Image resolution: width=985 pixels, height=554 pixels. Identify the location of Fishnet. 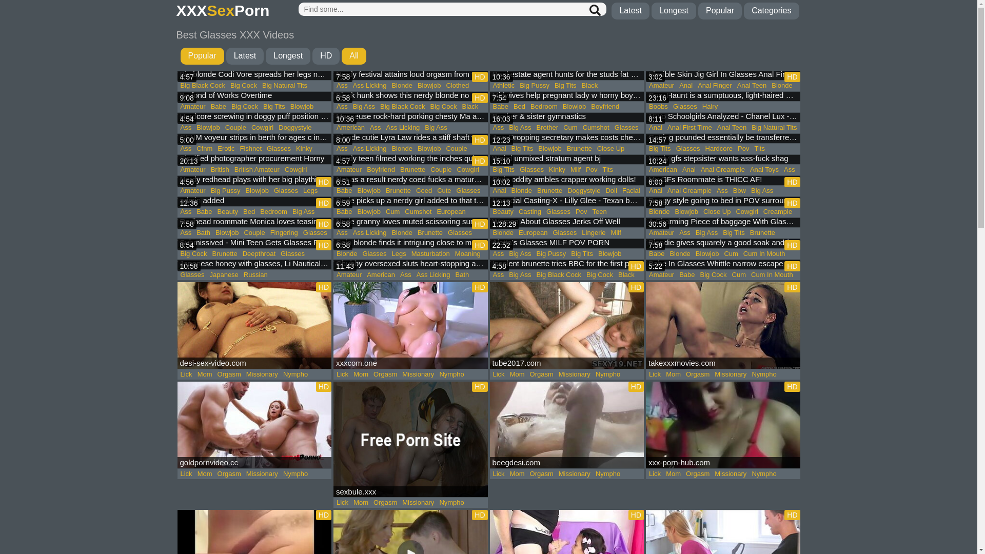
(250, 149).